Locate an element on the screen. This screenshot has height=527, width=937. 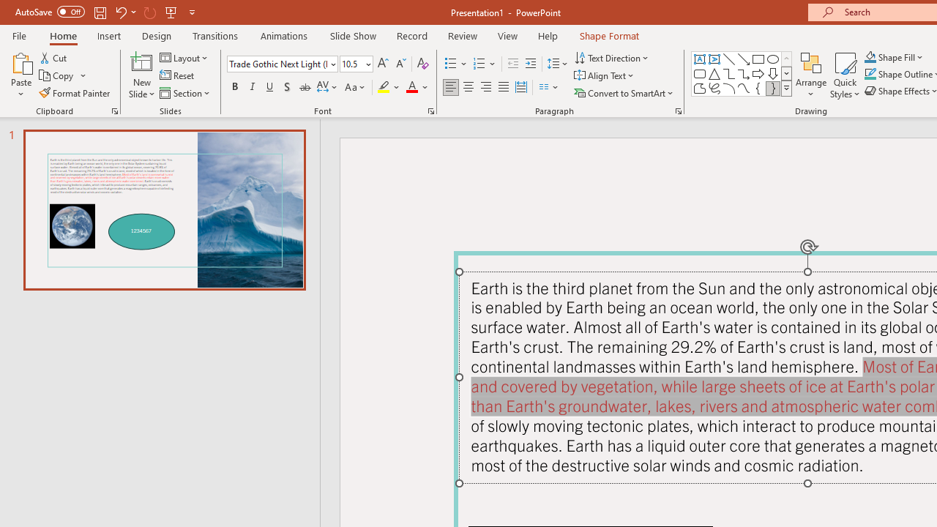
Left Brace is located at coordinates (758, 88).